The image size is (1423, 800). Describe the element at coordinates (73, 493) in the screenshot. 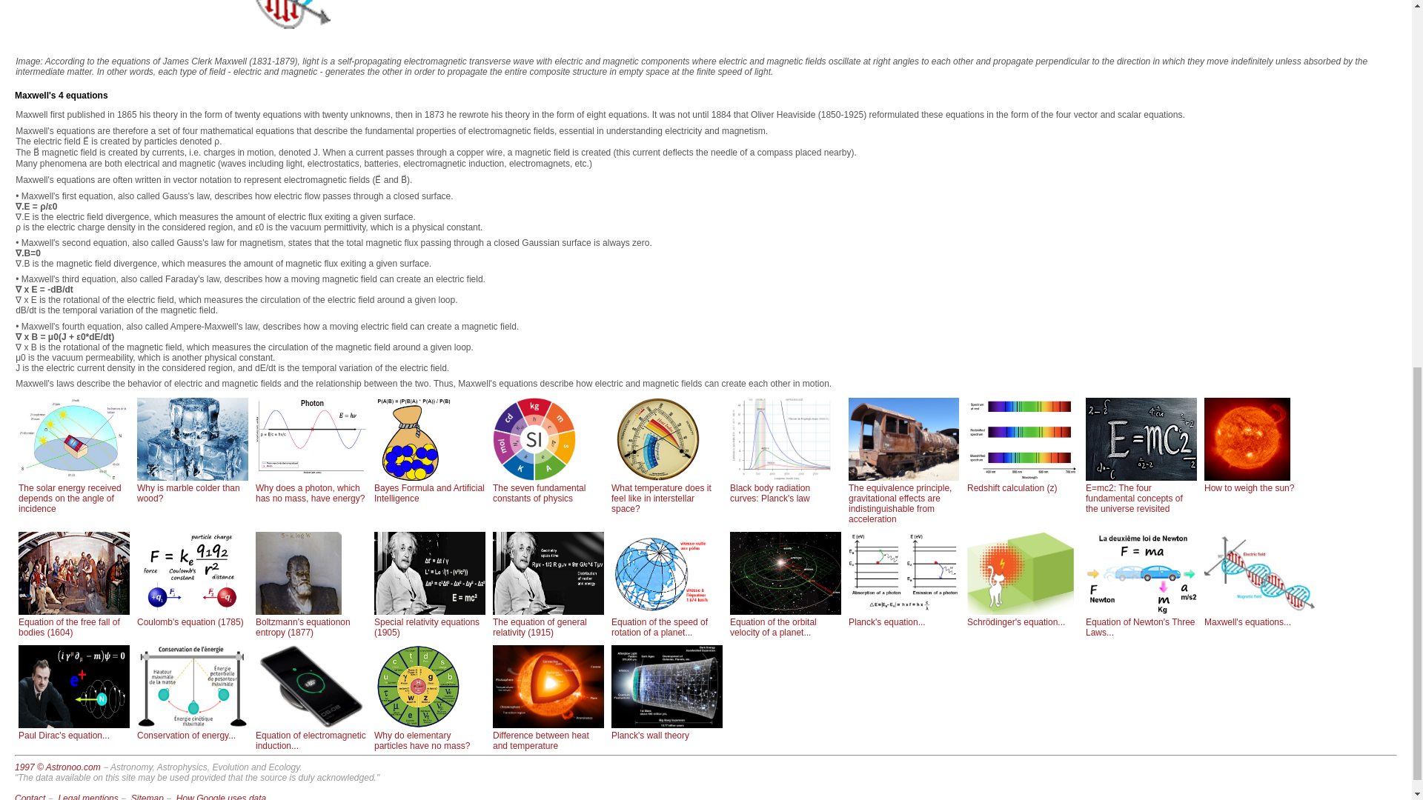

I see `The solar energy received depends on the angle of incidence` at that location.